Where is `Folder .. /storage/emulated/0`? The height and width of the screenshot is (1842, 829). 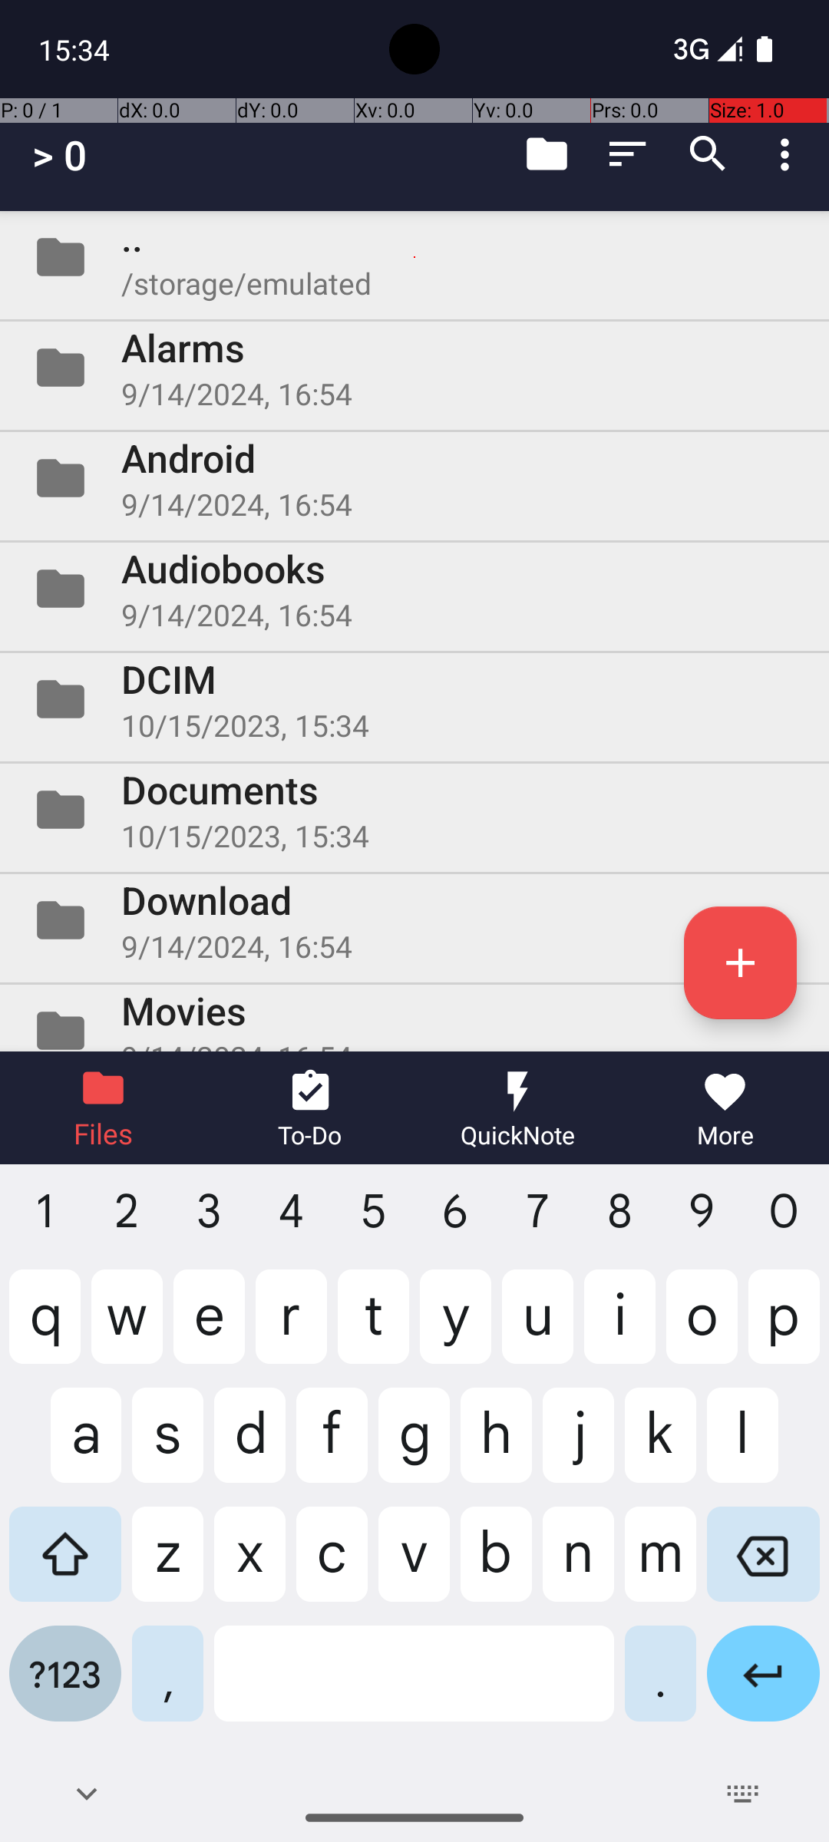 Folder .. /storage/emulated/0 is located at coordinates (414, 257).